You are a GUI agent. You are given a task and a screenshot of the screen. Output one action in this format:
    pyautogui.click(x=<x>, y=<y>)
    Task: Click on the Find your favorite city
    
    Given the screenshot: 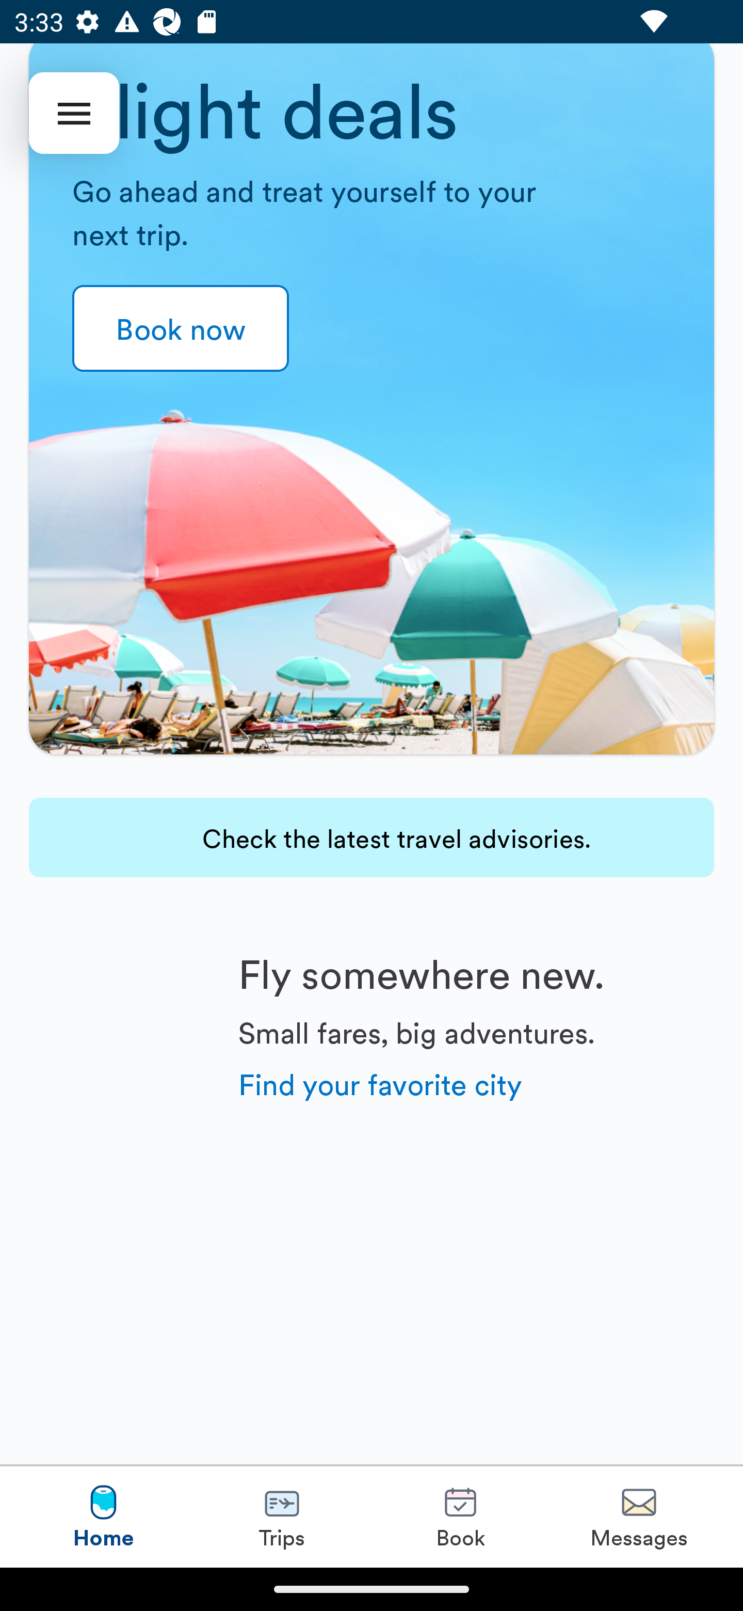 What is the action you would take?
    pyautogui.click(x=380, y=1083)
    